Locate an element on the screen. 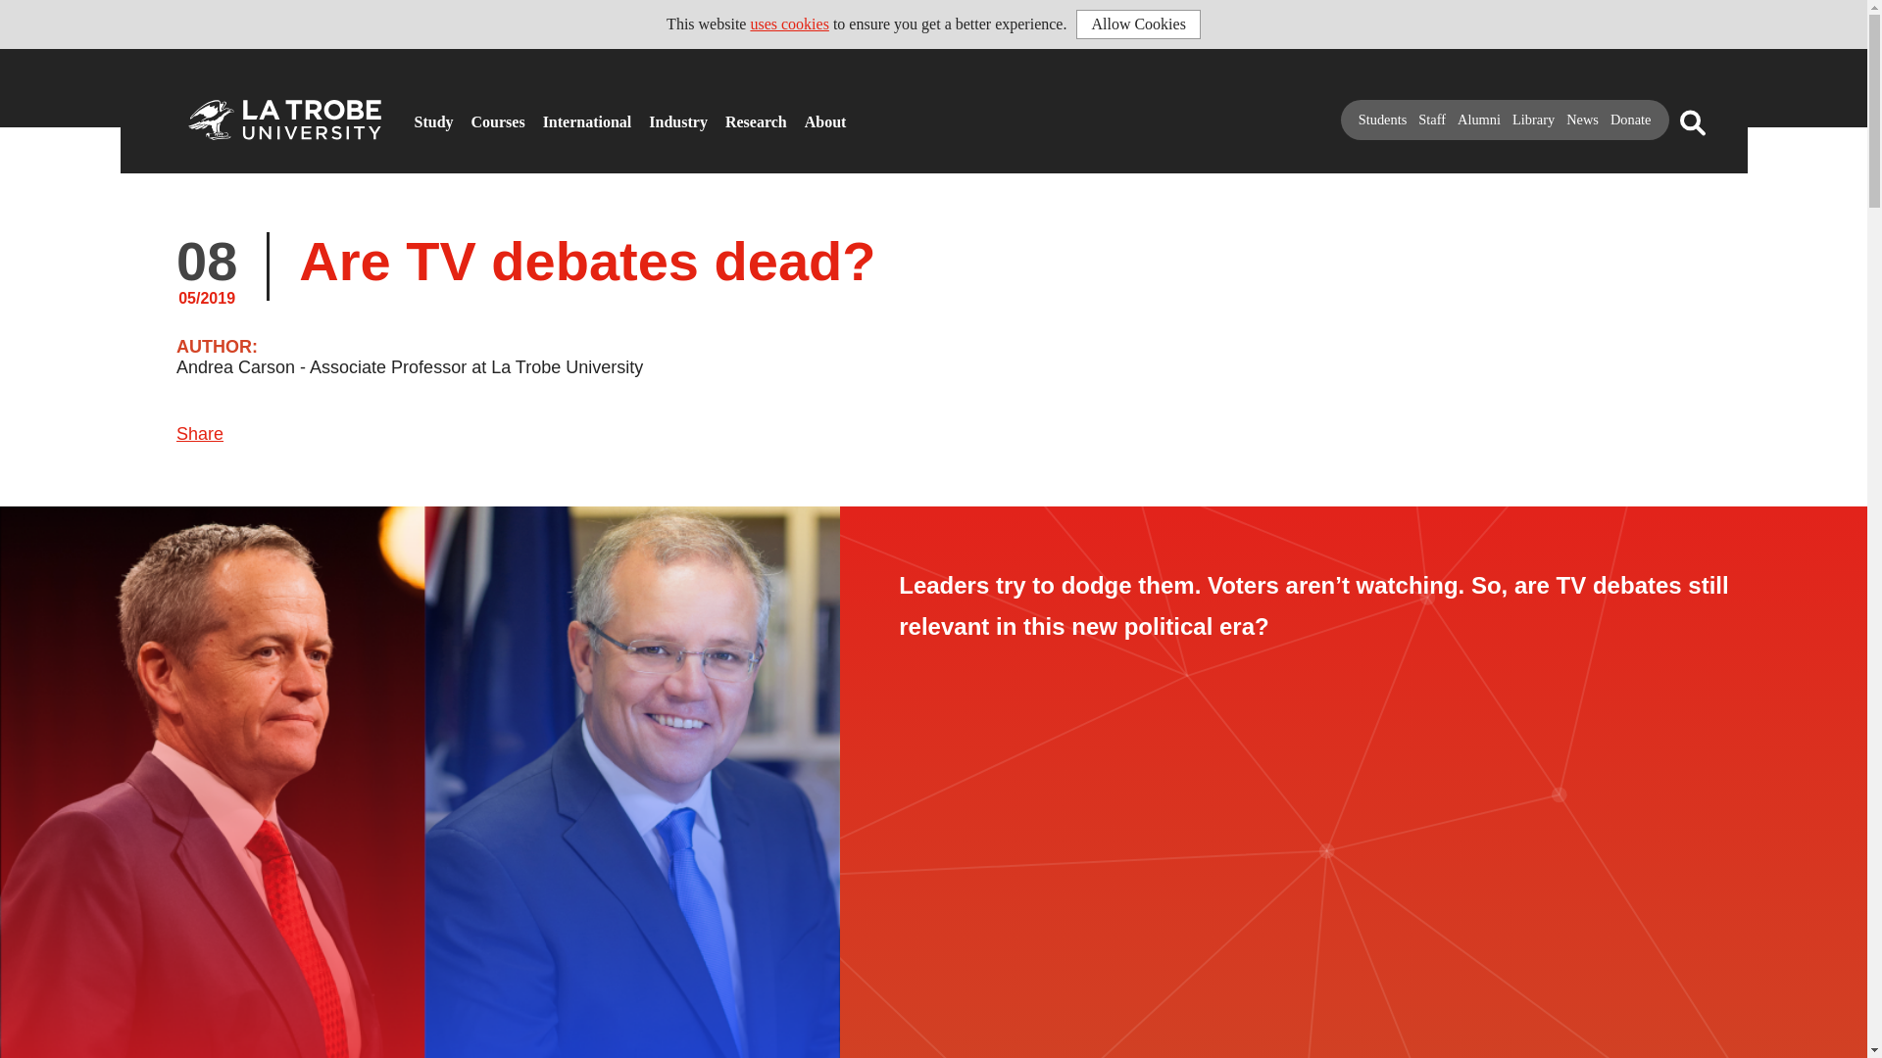 This screenshot has width=1882, height=1058. International students is located at coordinates (549, 114).